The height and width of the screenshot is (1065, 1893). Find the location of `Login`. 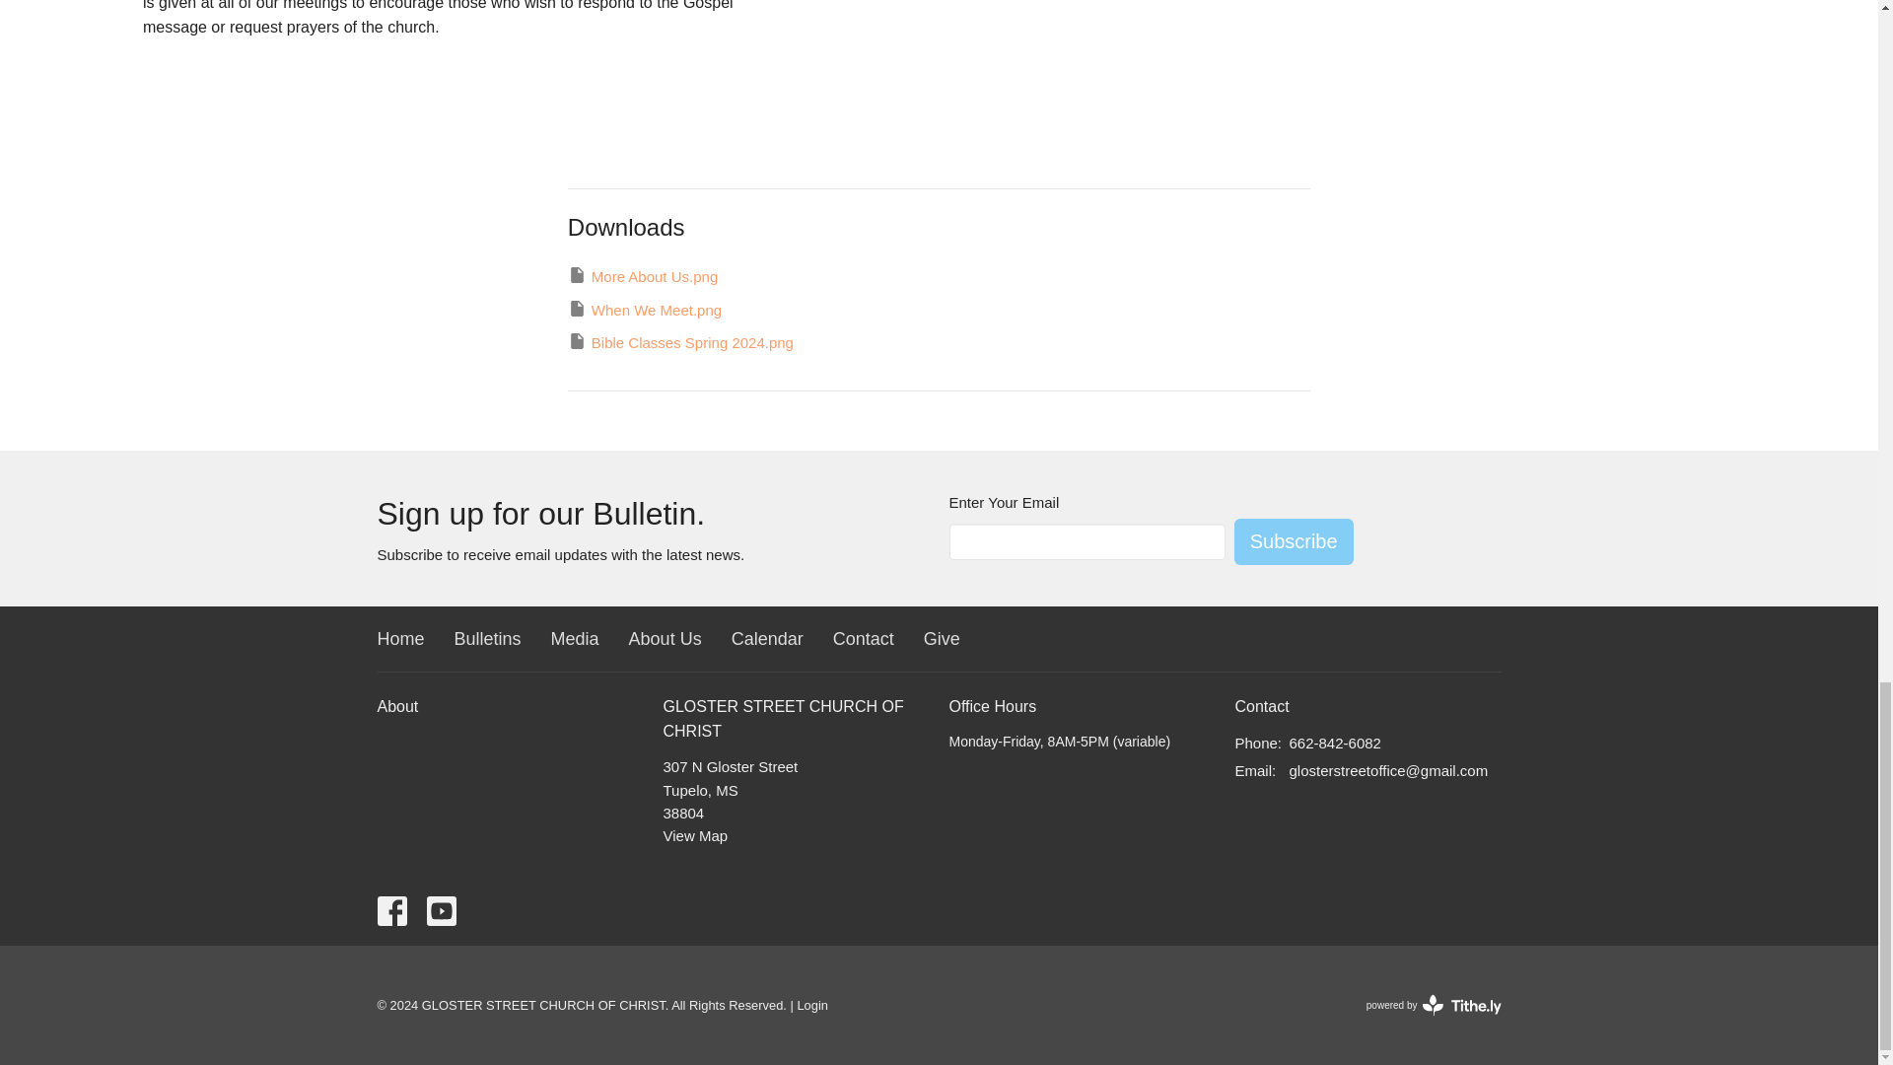

Login is located at coordinates (812, 1005).